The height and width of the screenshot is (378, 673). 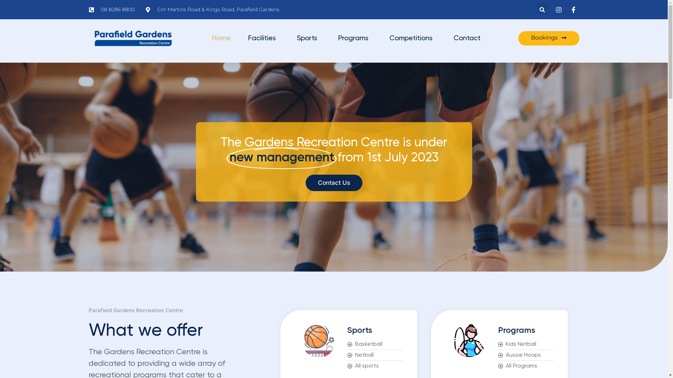 I want to click on Contact, so click(x=467, y=38).